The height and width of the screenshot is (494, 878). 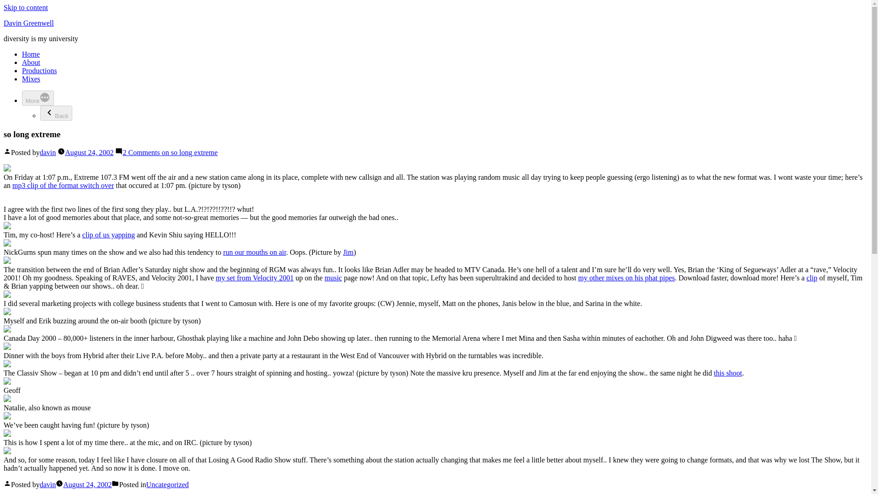 I want to click on Back, so click(x=56, y=113).